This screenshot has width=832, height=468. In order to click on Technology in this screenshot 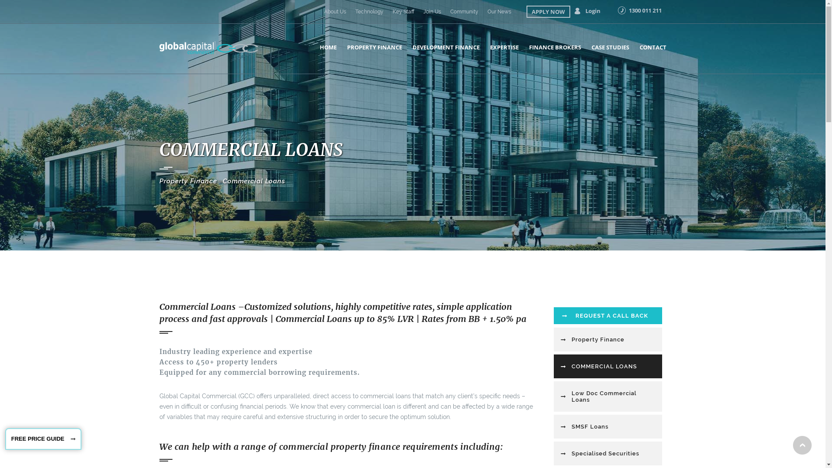, I will do `click(369, 12)`.